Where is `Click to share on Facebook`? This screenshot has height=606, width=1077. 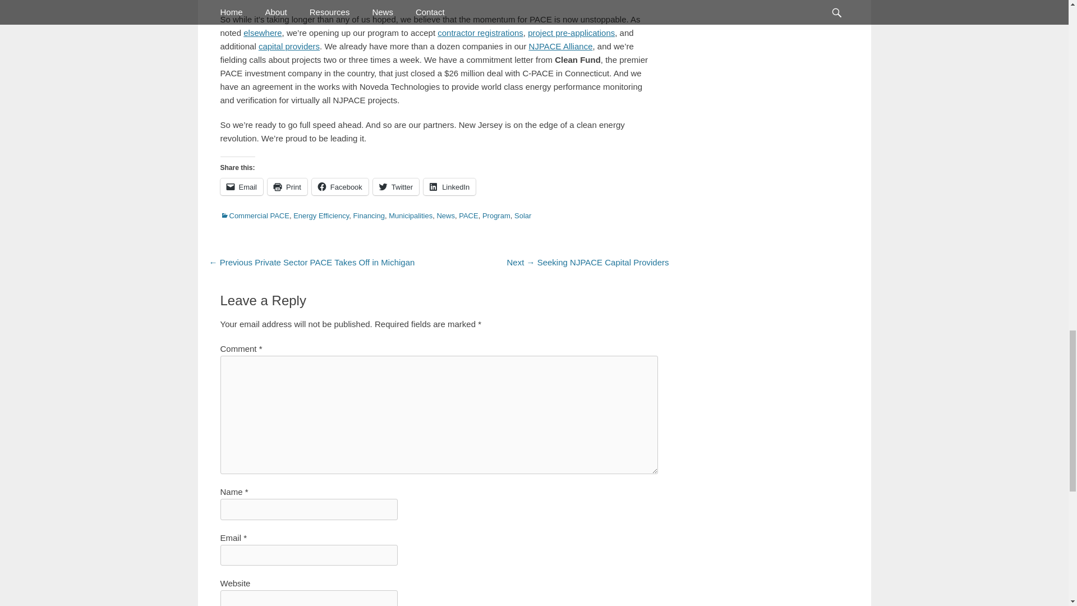 Click to share on Facebook is located at coordinates (340, 186).